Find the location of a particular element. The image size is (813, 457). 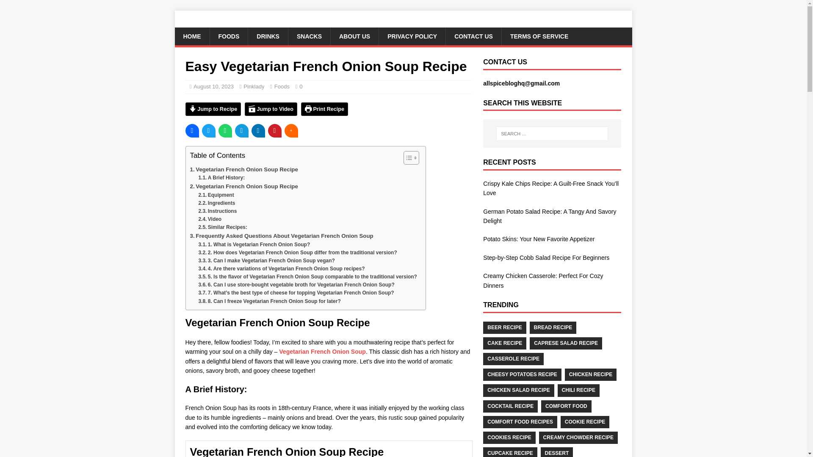

DRINKS is located at coordinates (268, 36).